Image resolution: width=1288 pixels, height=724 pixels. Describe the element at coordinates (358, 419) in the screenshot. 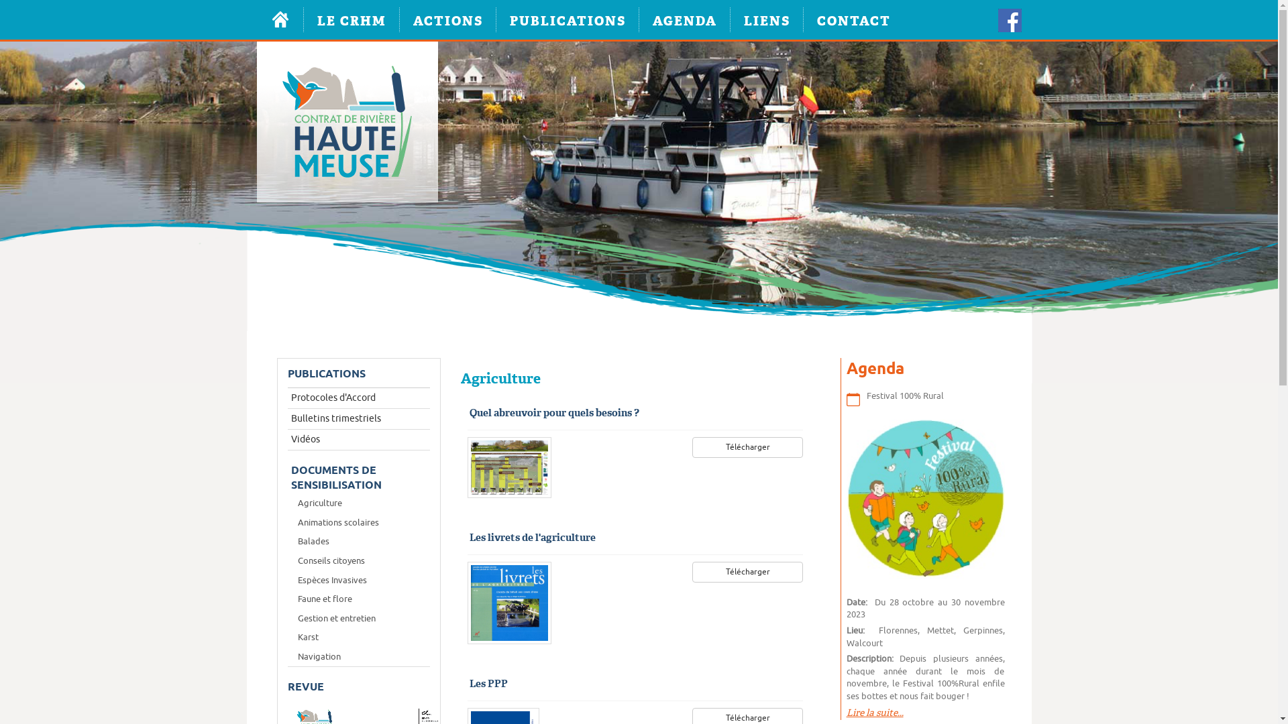

I see `Bulletins trimestriels` at that location.